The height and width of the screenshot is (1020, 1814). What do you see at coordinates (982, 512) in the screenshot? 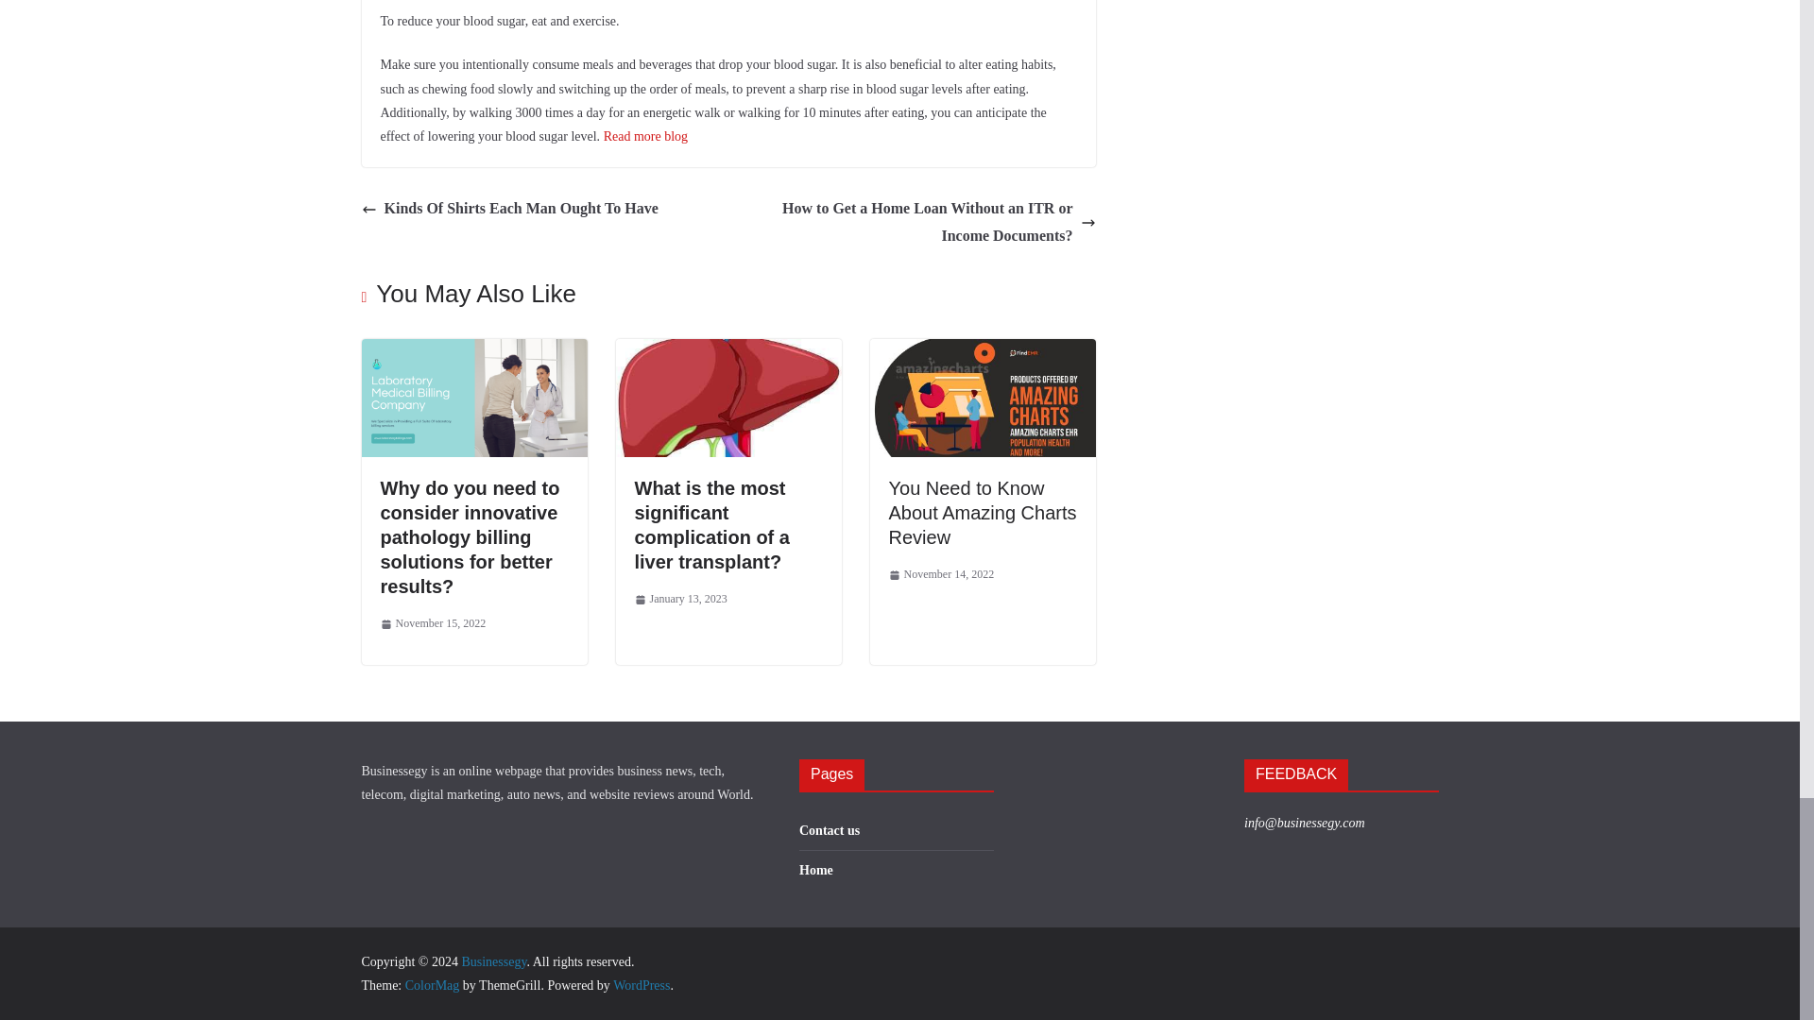
I see `You Need to Know About Amazing Charts Review` at bounding box center [982, 512].